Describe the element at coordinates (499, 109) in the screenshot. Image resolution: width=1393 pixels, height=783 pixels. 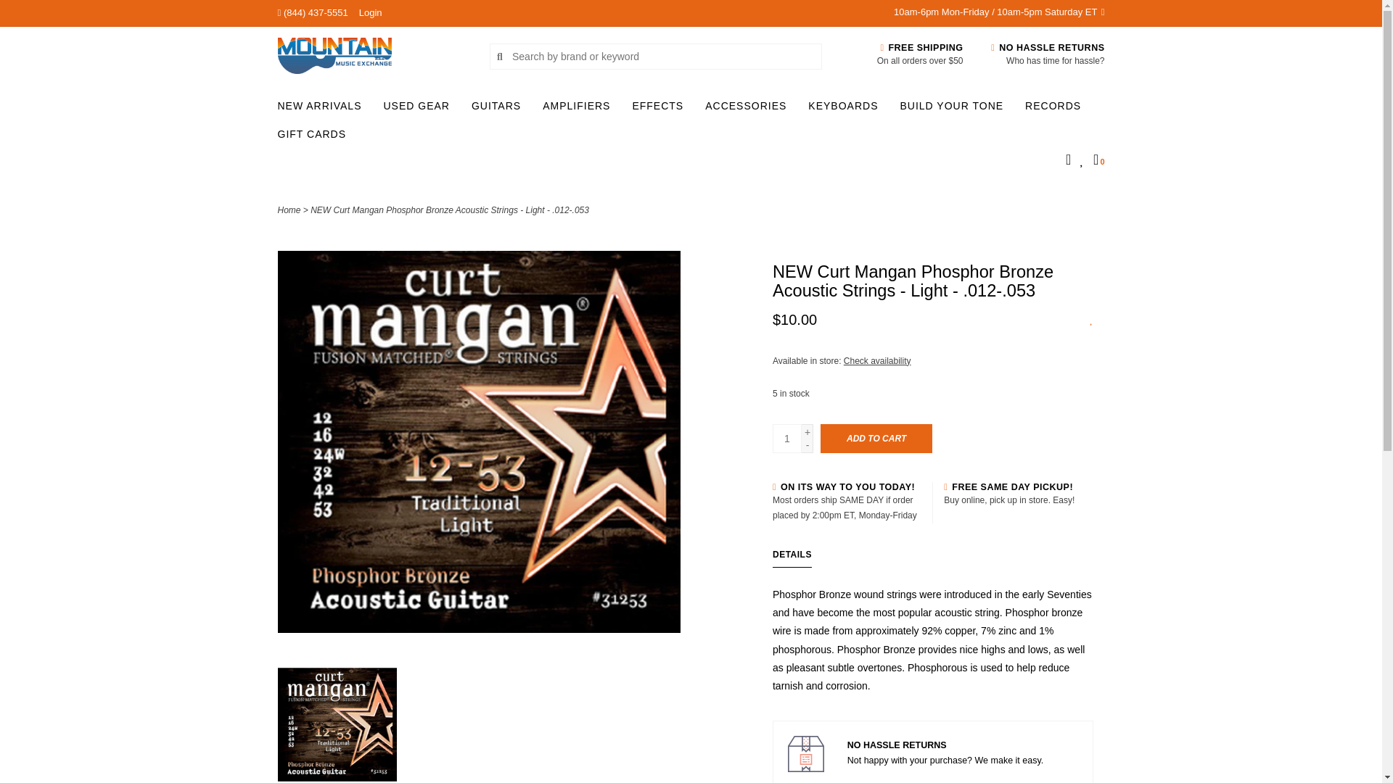
I see `Guitars` at that location.